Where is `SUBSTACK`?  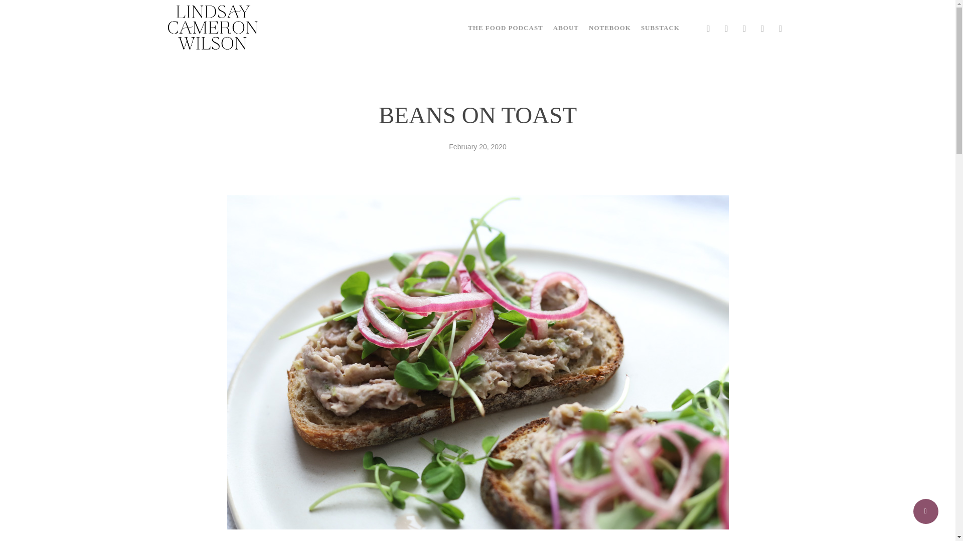 SUBSTACK is located at coordinates (660, 27).